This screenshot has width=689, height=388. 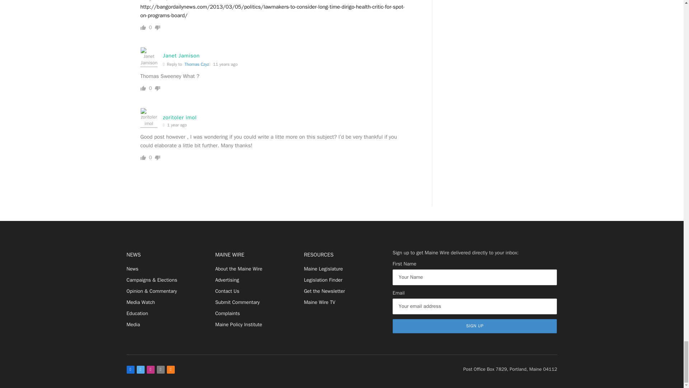 What do you see at coordinates (474, 326) in the screenshot?
I see `Sign up` at bounding box center [474, 326].